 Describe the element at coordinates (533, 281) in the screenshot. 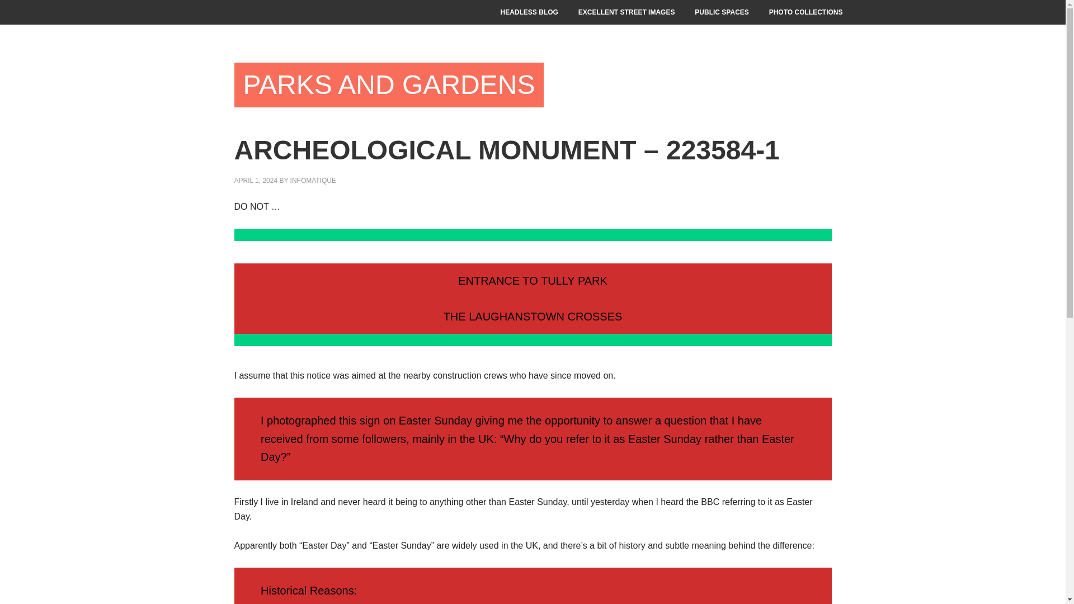

I see `ENTRANCE TO TULLY PARK` at that location.